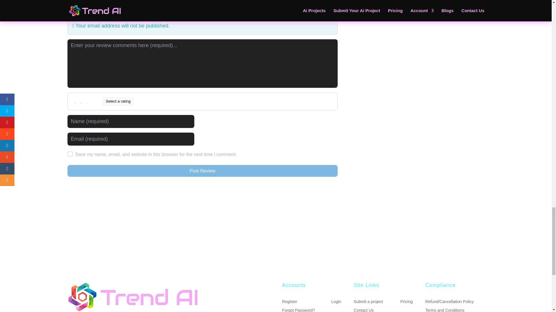 The height and width of the screenshot is (312, 556). What do you see at coordinates (75, 101) in the screenshot?
I see `Terrible` at bounding box center [75, 101].